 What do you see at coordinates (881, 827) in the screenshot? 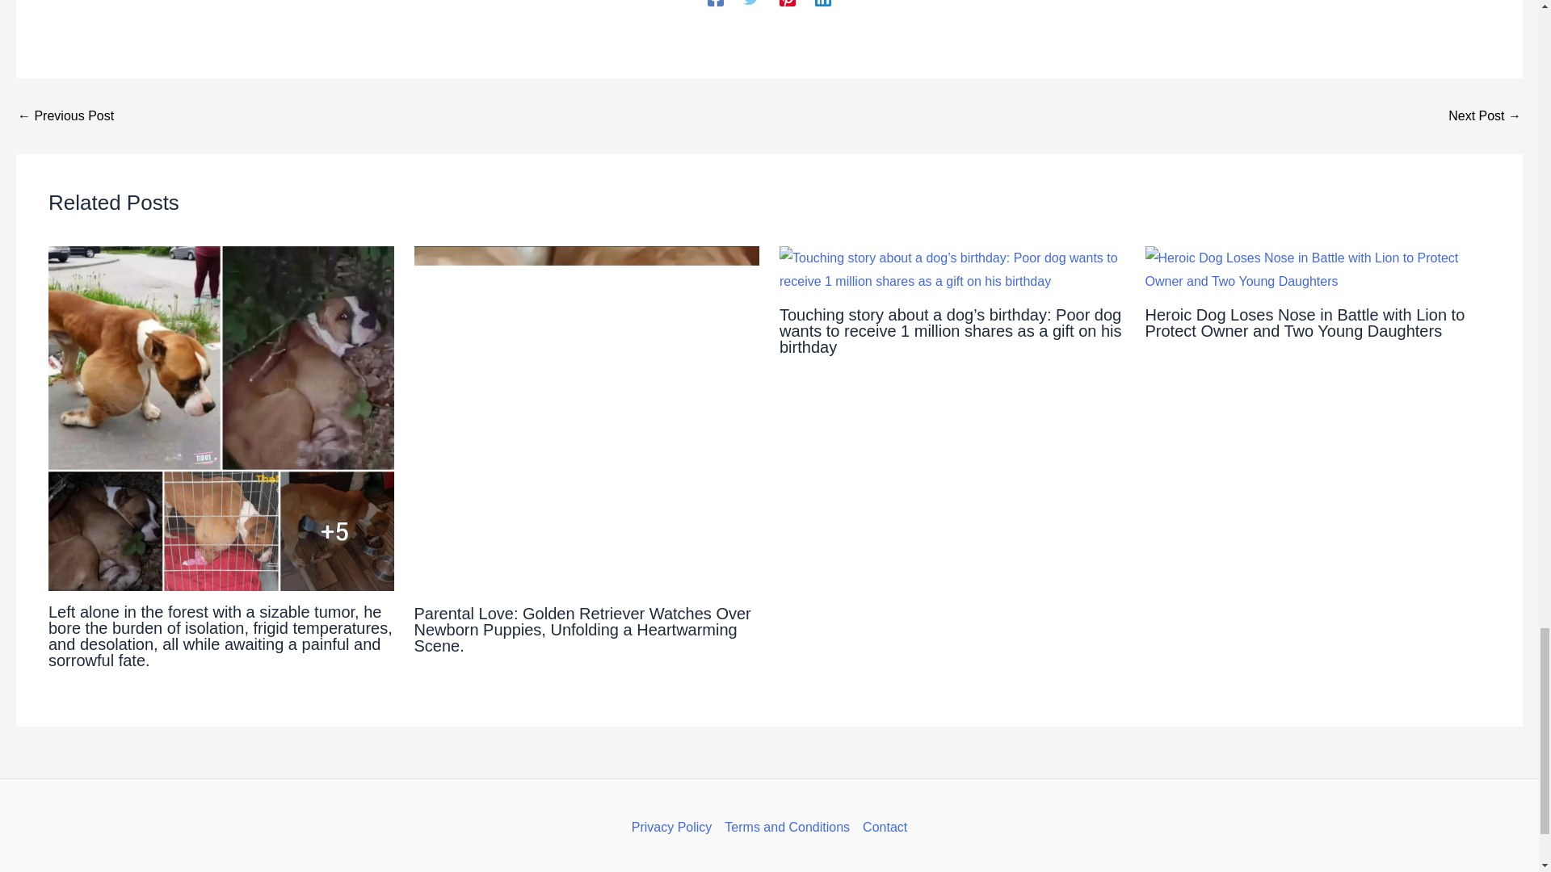
I see `Contact` at bounding box center [881, 827].